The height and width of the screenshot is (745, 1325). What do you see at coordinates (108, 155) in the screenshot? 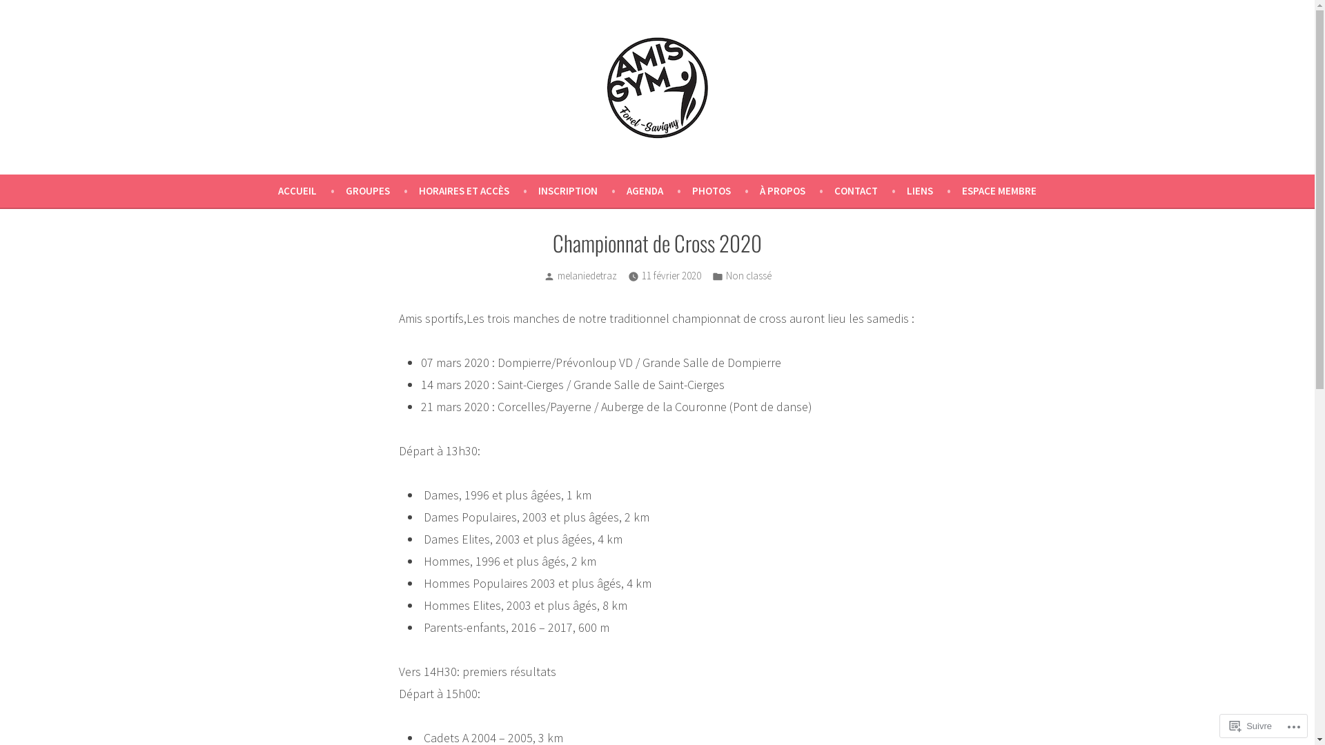
I see `Amis-Gym Forel-Savigny` at bounding box center [108, 155].